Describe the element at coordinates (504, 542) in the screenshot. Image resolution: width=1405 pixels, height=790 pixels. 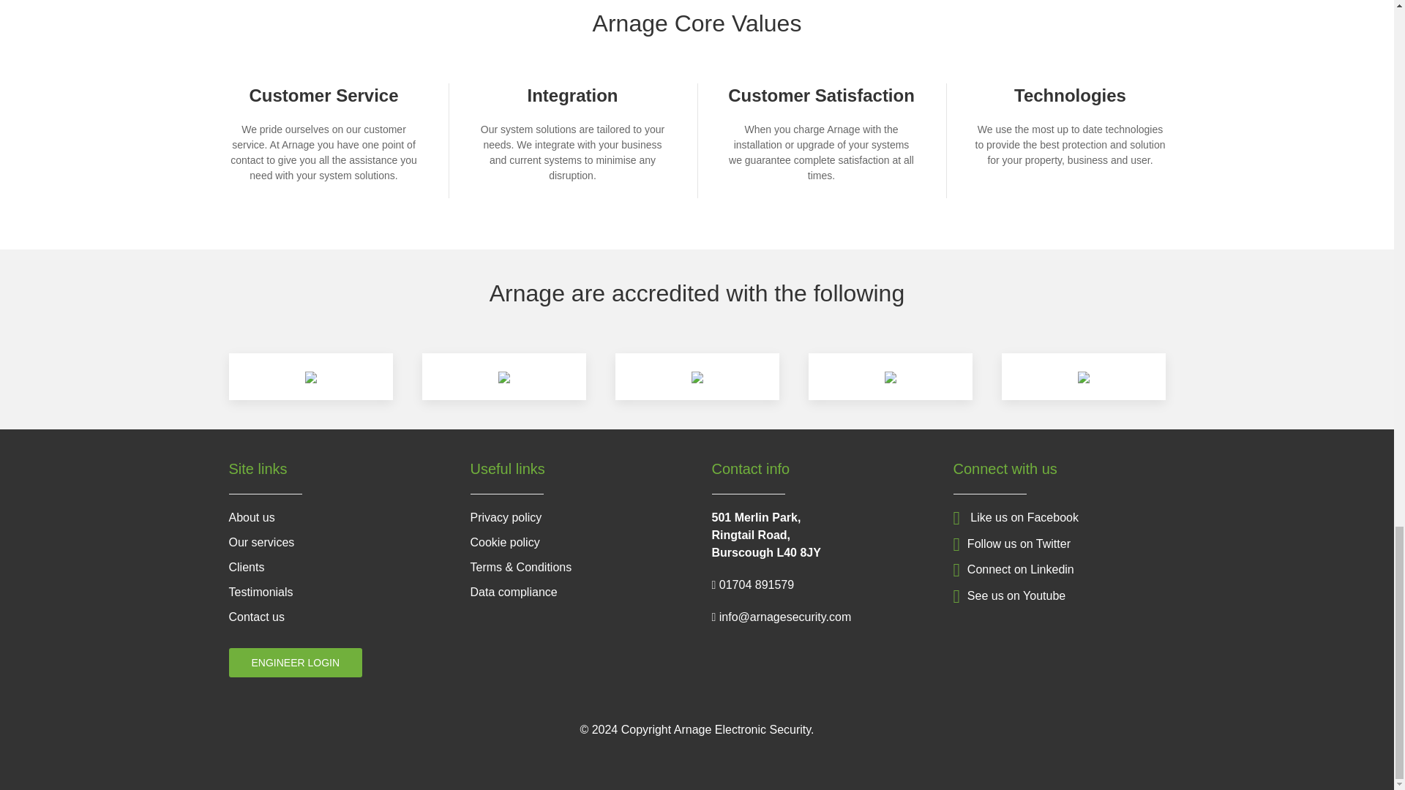
I see `Cookie policy` at that location.